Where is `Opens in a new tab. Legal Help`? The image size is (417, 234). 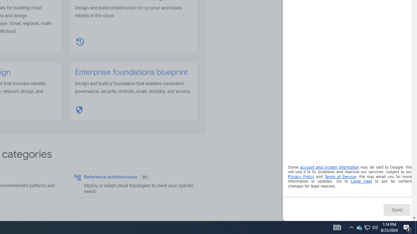
Opens in a new tab. Legal Help is located at coordinates (362, 181).